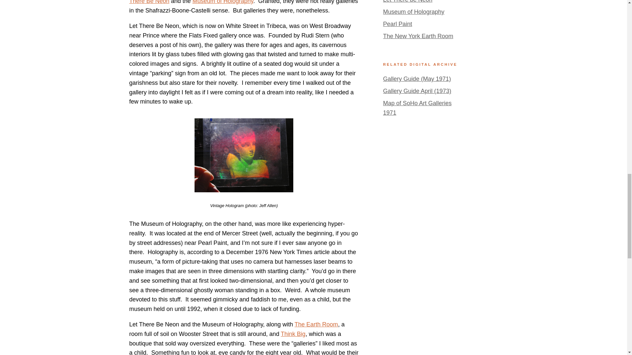 This screenshot has height=355, width=632. Describe the element at coordinates (408, 1) in the screenshot. I see `Let There be Neon` at that location.